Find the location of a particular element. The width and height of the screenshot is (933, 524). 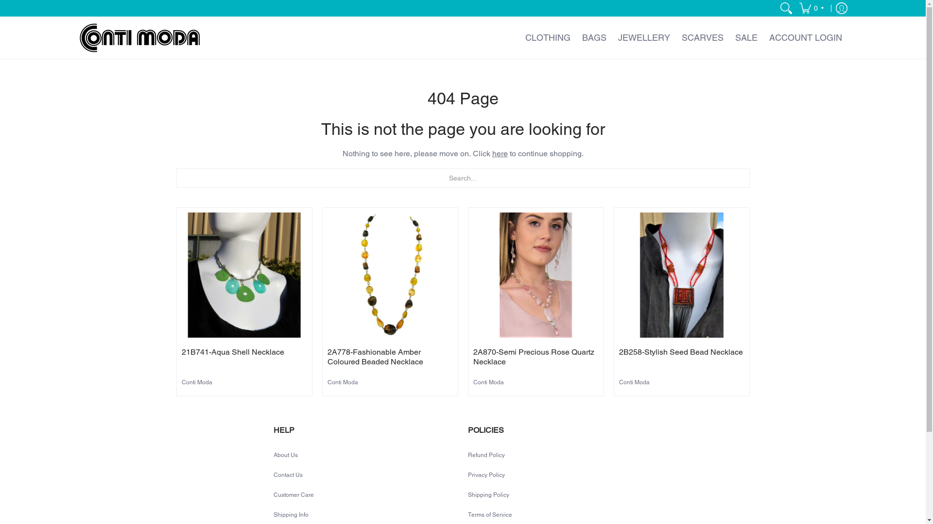

Buy 21B741-Aqua Shell Necklace is located at coordinates (244, 275).